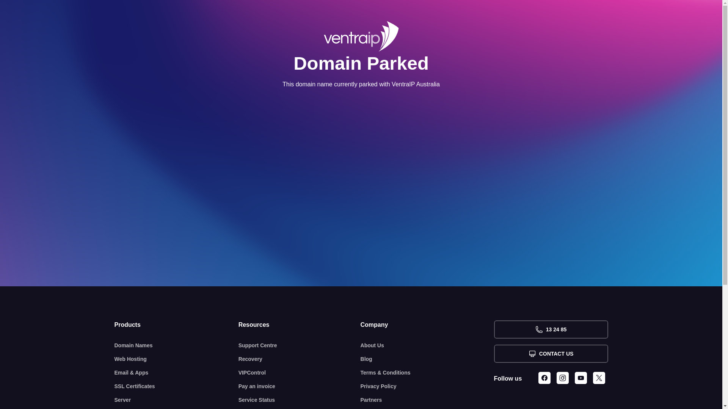 Image resolution: width=728 pixels, height=409 pixels. I want to click on Service Status, so click(300, 400).